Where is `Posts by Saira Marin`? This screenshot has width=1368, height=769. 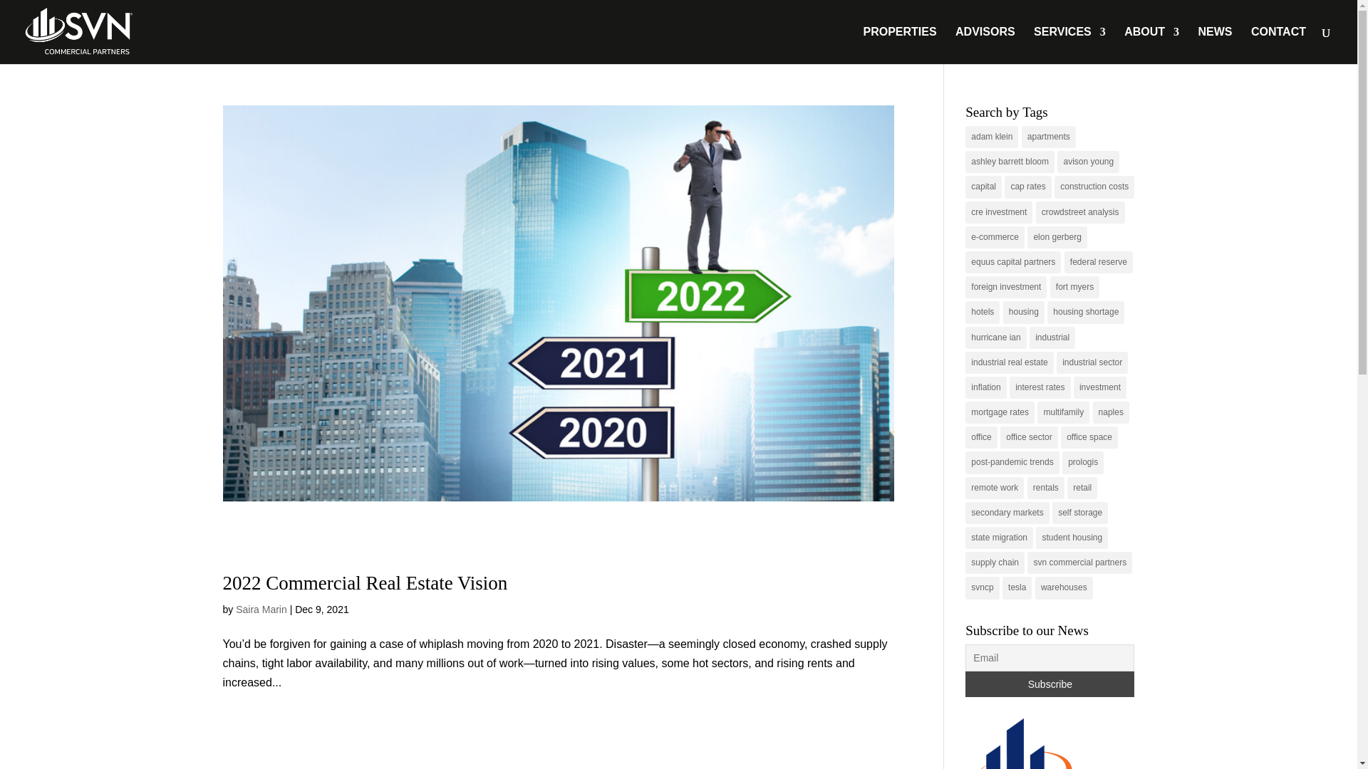
Posts by Saira Marin is located at coordinates (261, 610).